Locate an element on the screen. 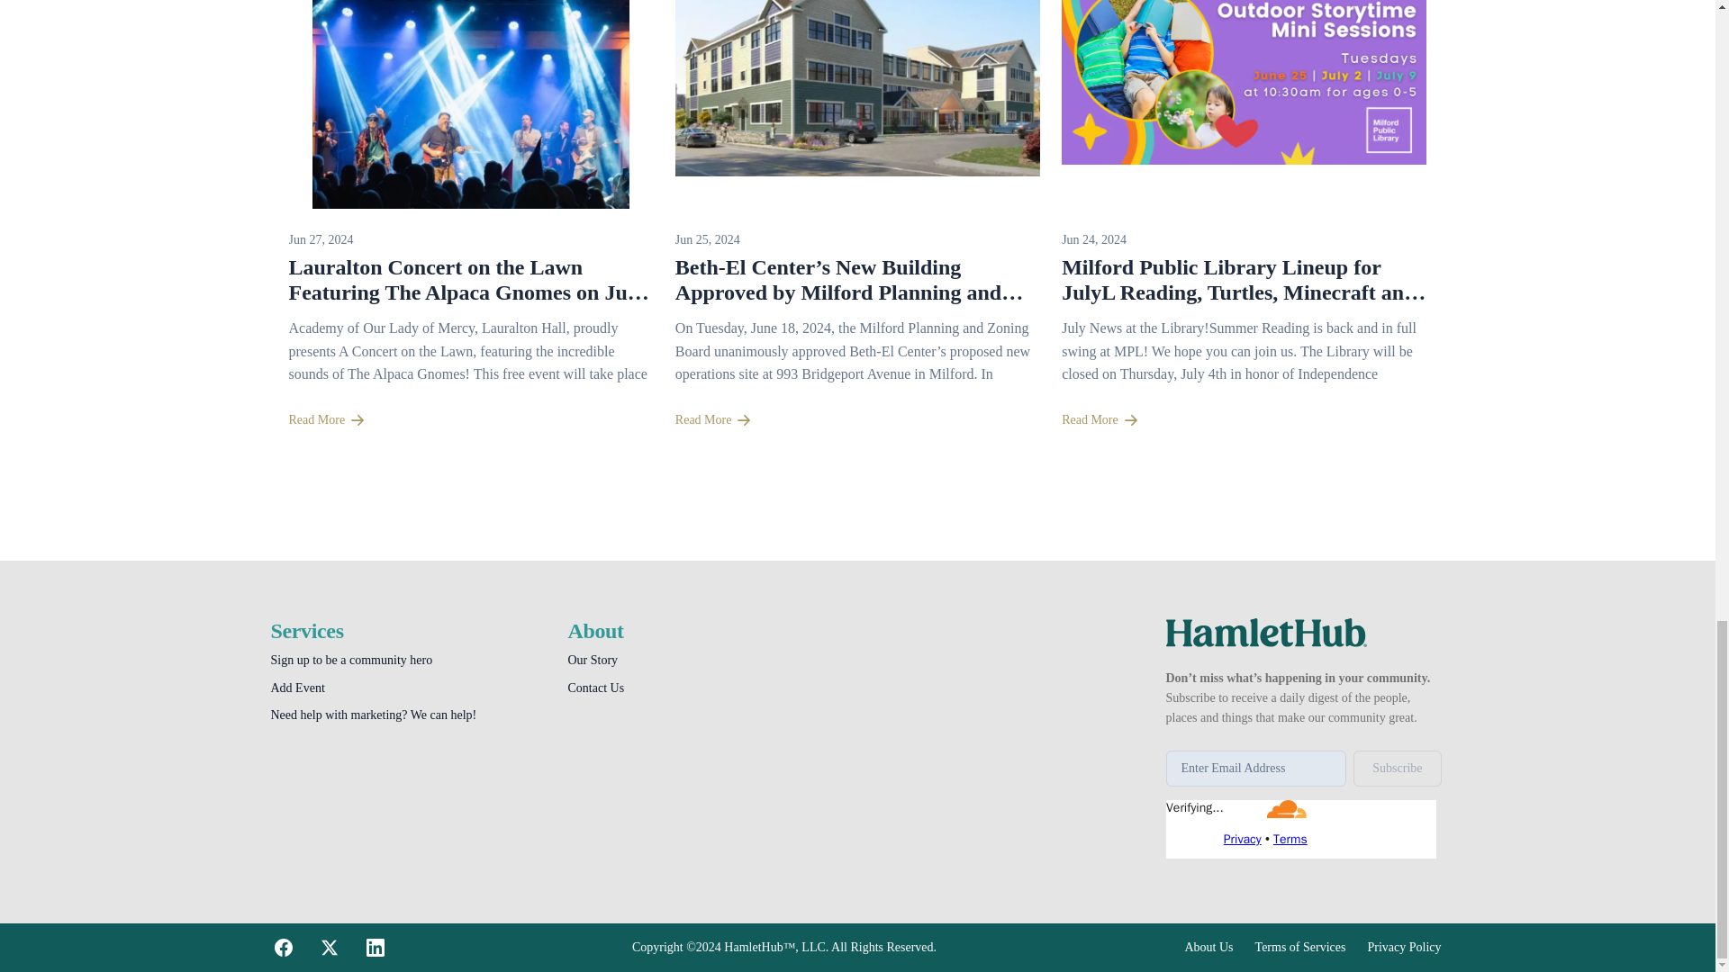 This screenshot has width=1729, height=972. Our Story is located at coordinates (592, 659).